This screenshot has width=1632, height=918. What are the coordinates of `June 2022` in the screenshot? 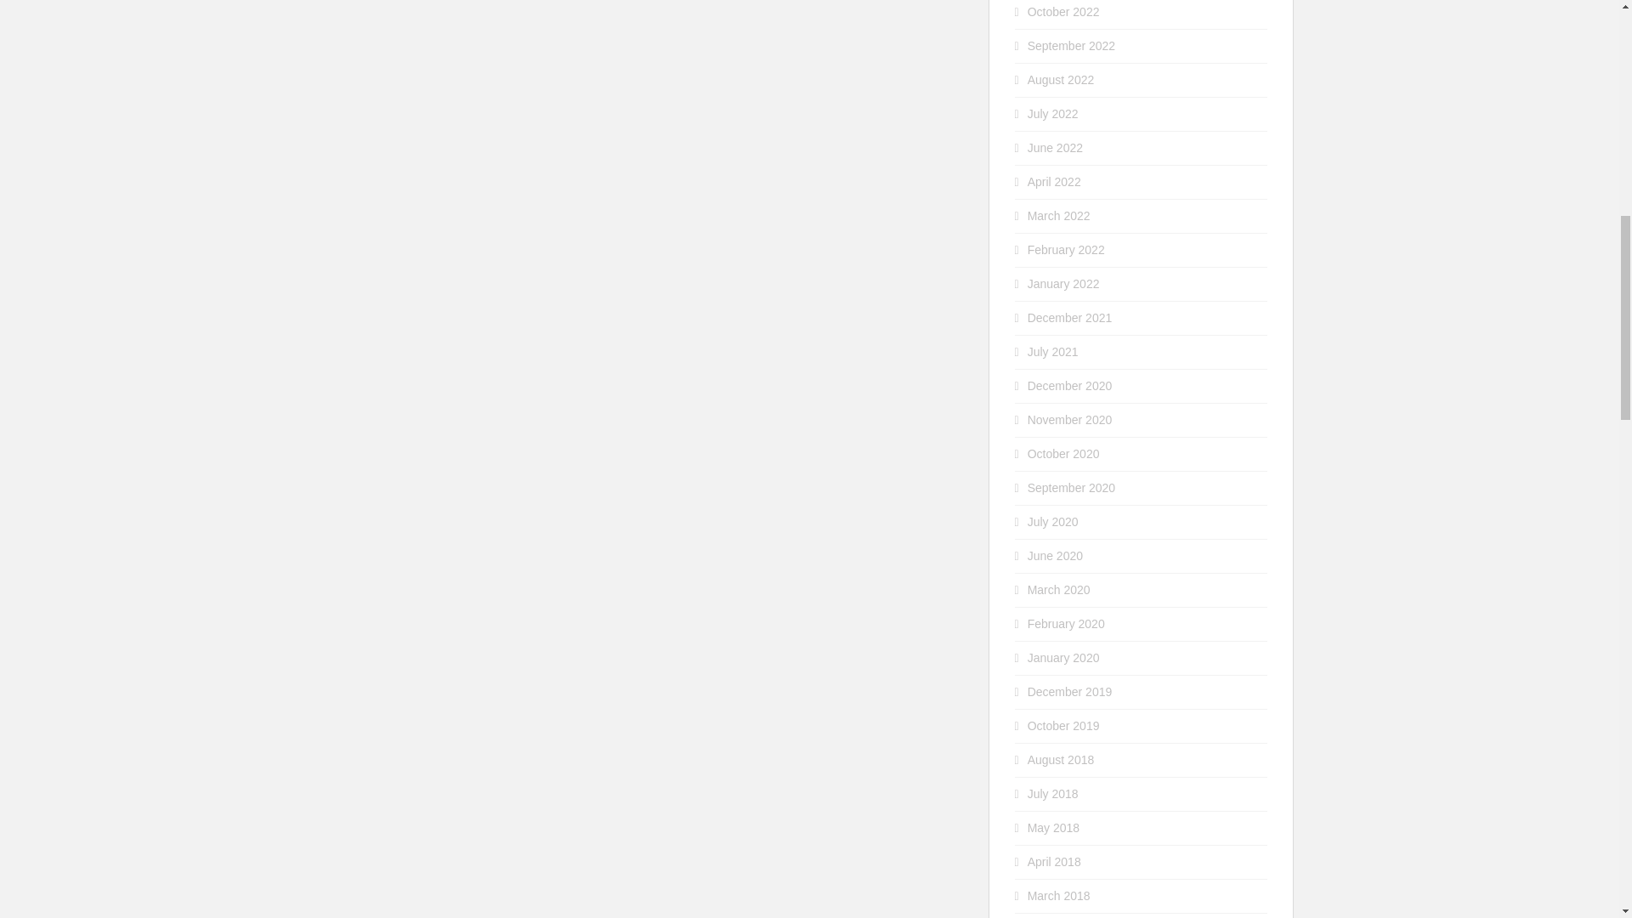 It's located at (1056, 148).